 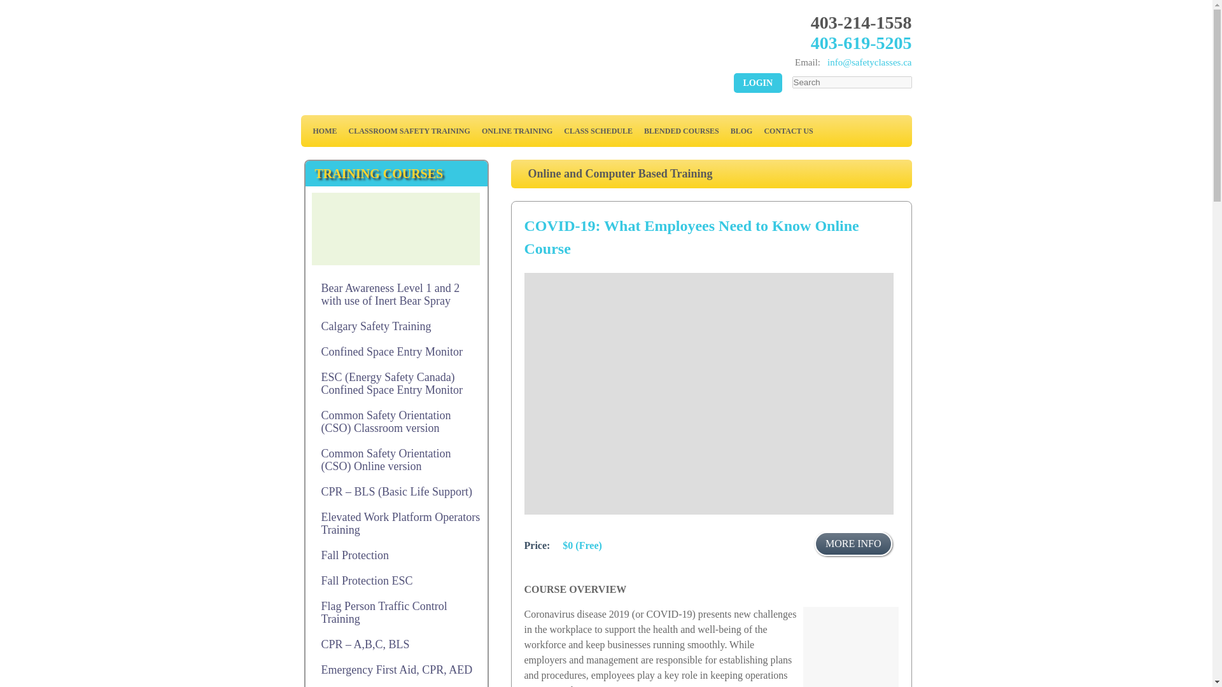 I want to click on CLASSROOM SAFETY TRAINING, so click(x=409, y=130).